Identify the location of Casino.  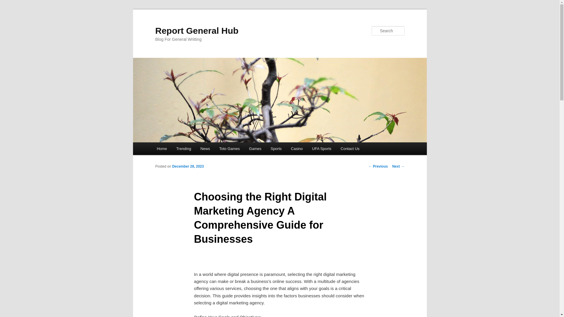
(297, 149).